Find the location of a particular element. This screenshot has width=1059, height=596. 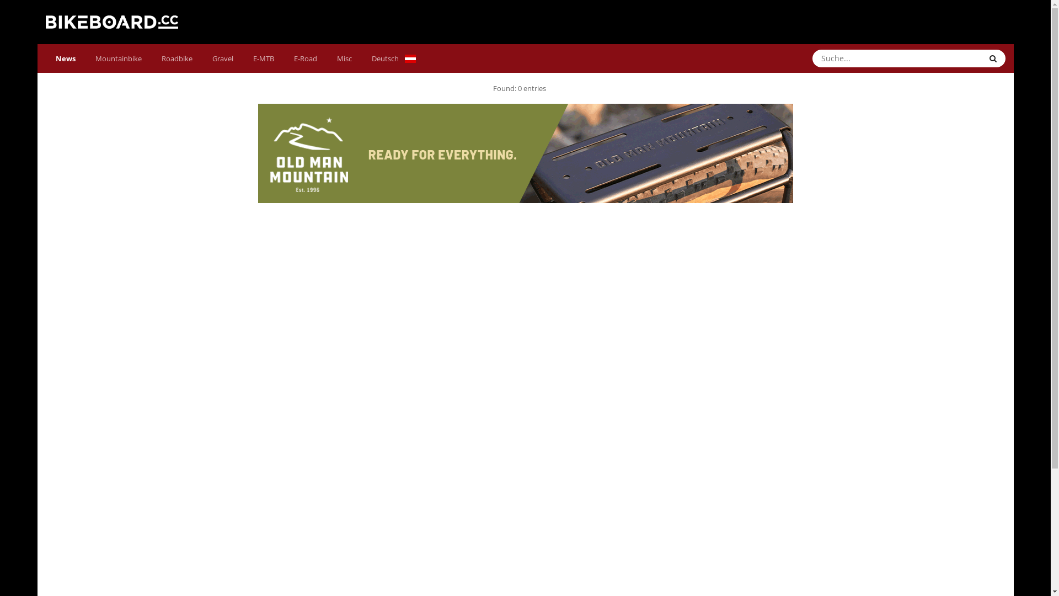

Misc is located at coordinates (344, 58).